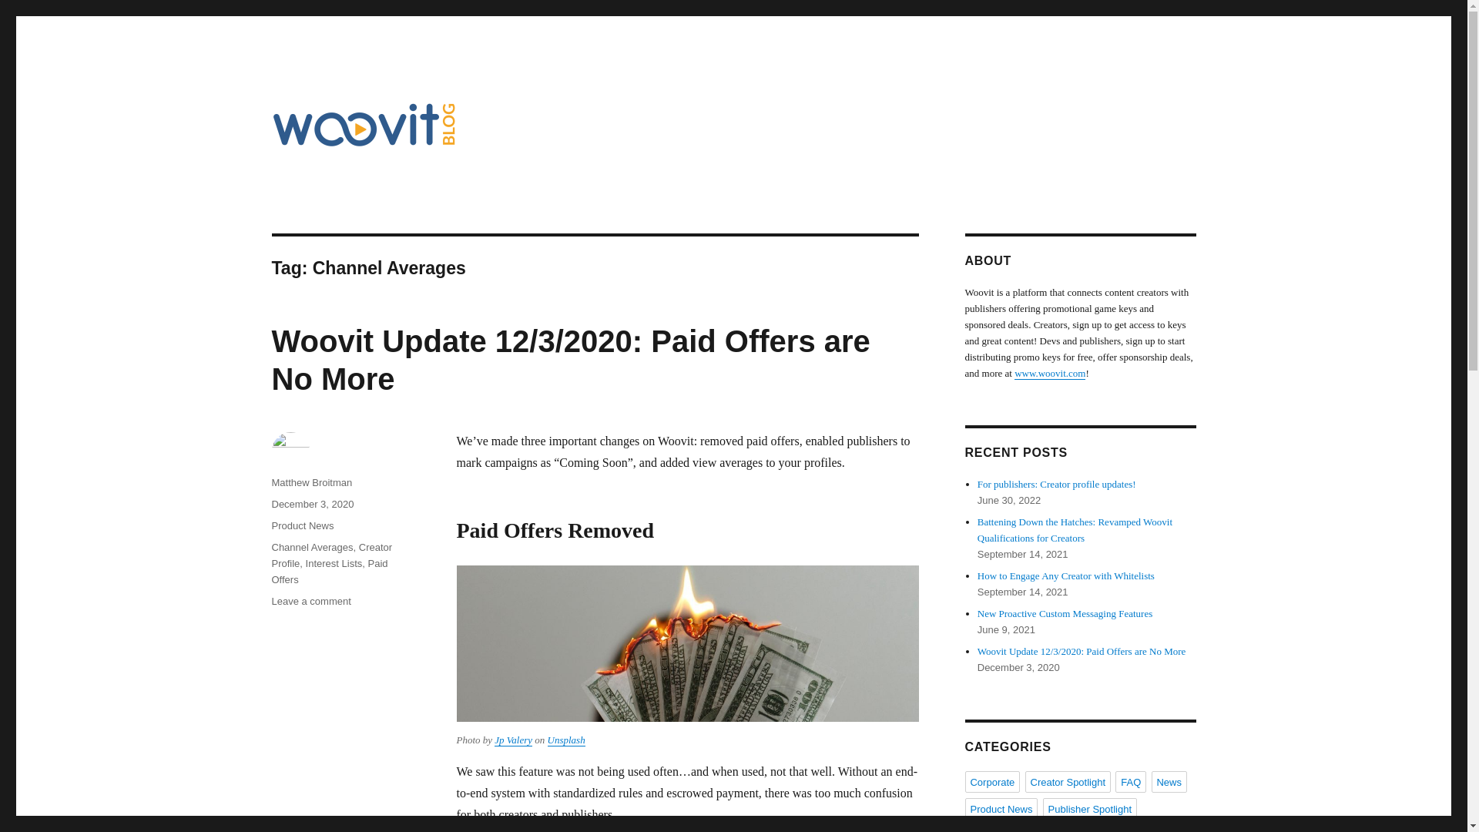  I want to click on Corporate, so click(992, 782).